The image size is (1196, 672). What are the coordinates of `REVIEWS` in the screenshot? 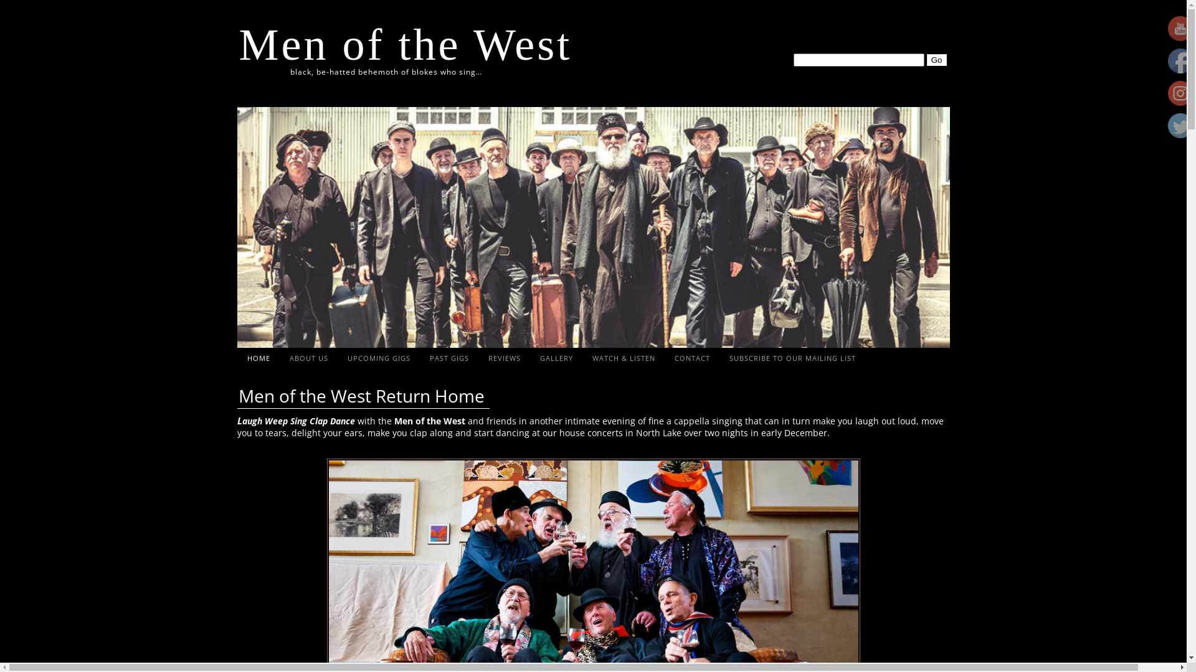 It's located at (505, 358).